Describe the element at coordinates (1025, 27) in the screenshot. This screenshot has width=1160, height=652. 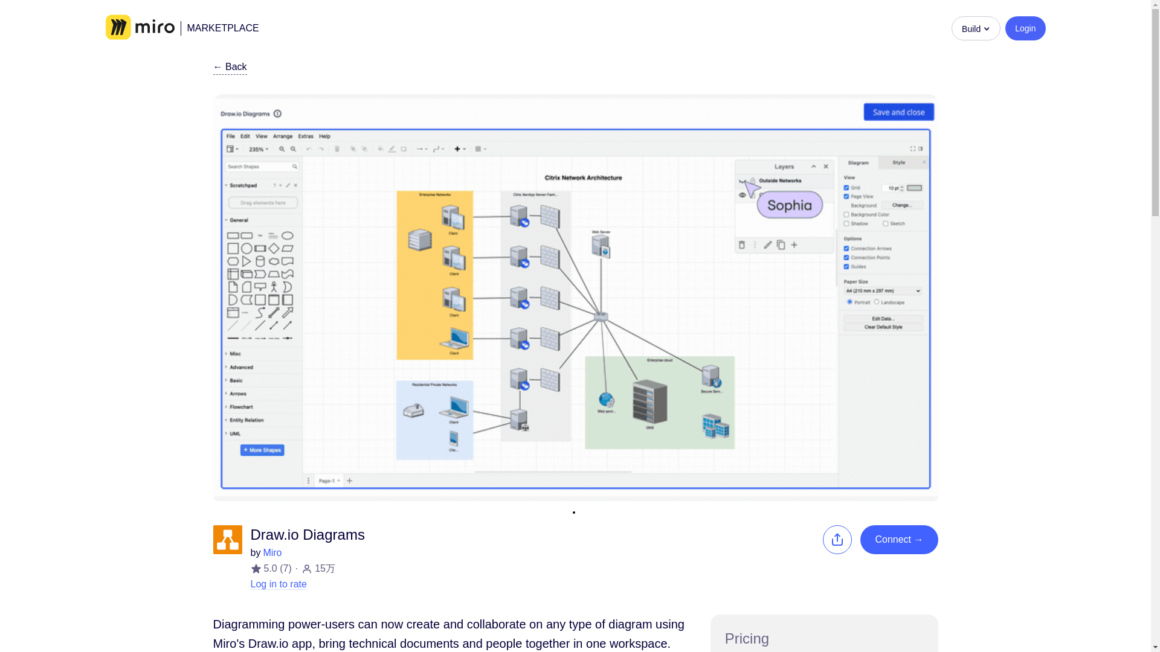
I see `Login` at that location.